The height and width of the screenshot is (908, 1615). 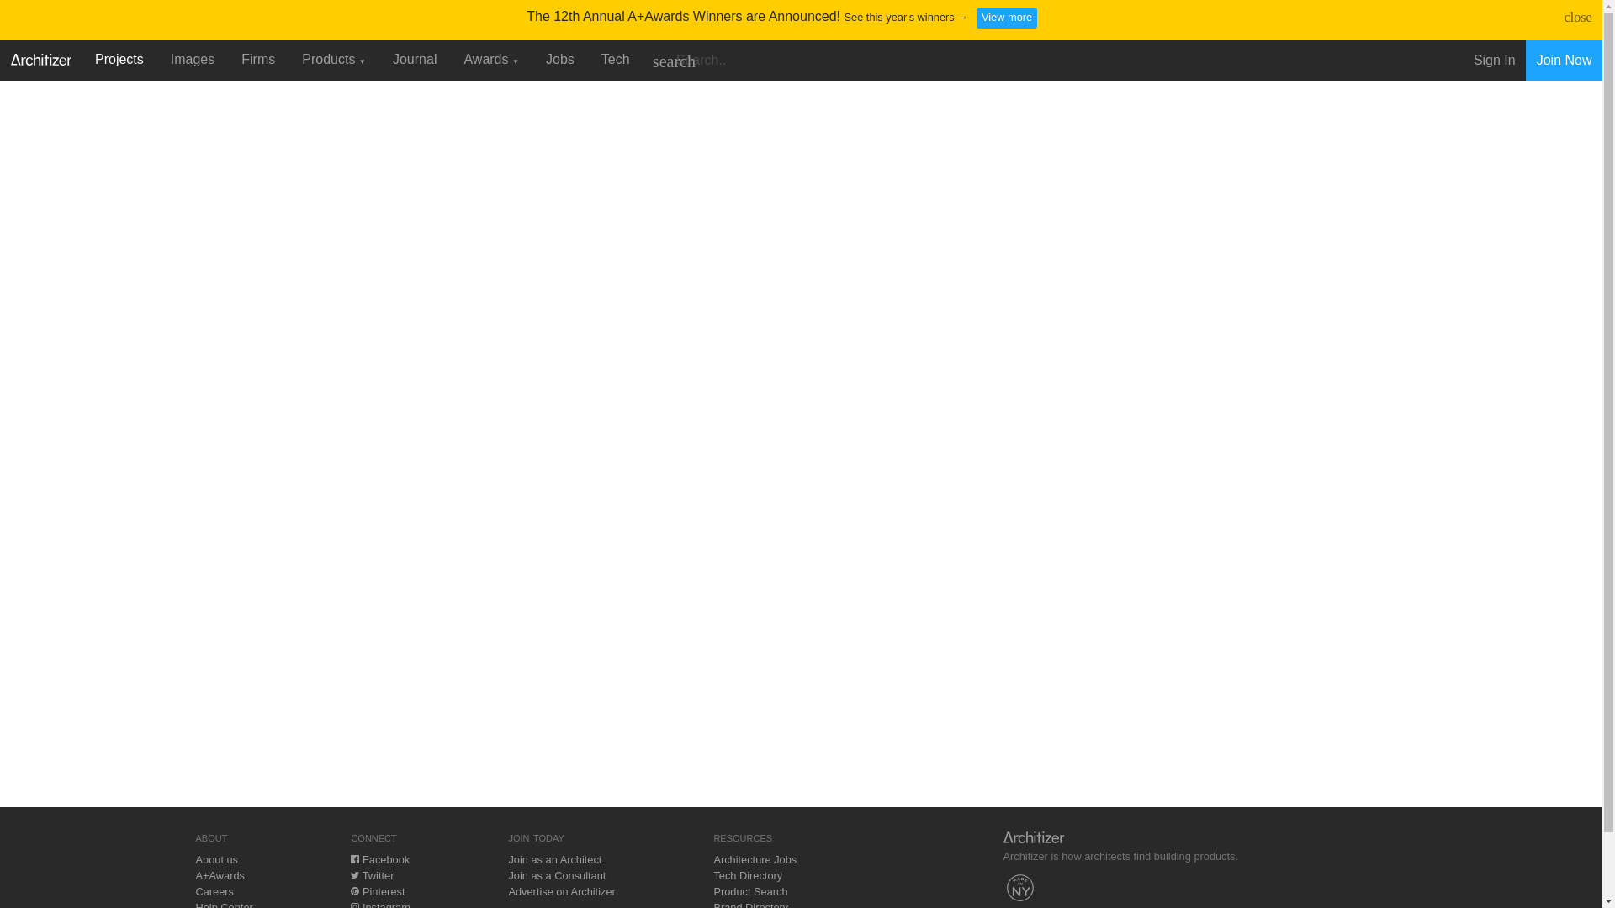 What do you see at coordinates (1578, 17) in the screenshot?
I see `close` at bounding box center [1578, 17].